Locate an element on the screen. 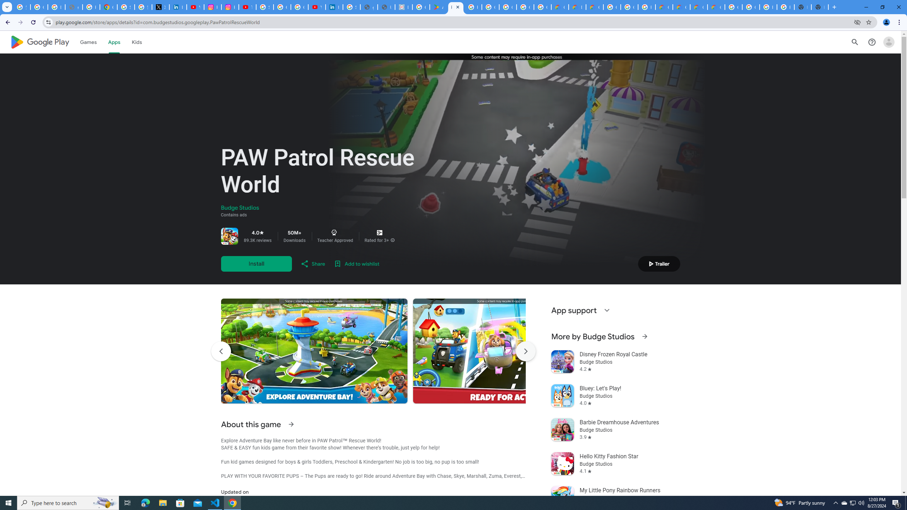  Google Cloud Platform is located at coordinates (751, 7).